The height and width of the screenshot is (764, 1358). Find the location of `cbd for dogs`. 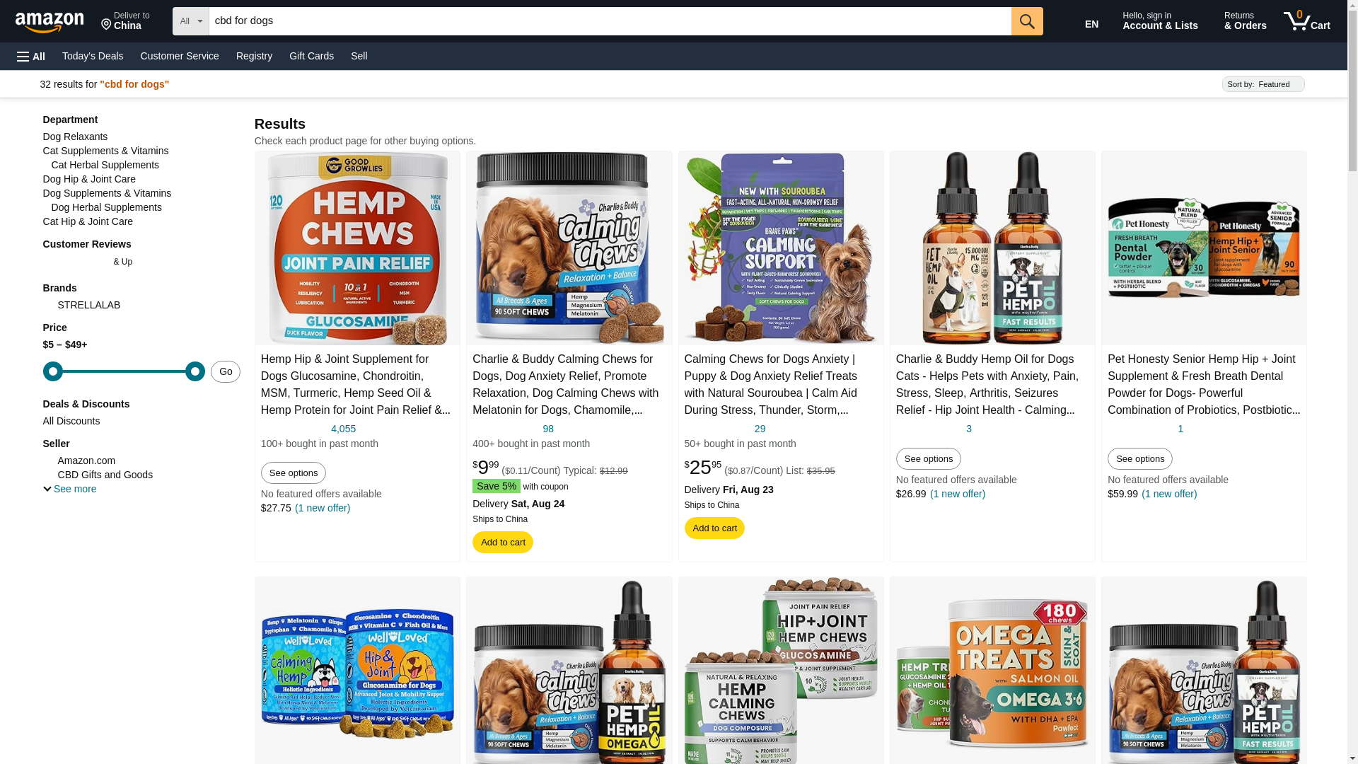

cbd for dogs is located at coordinates (549, 429).